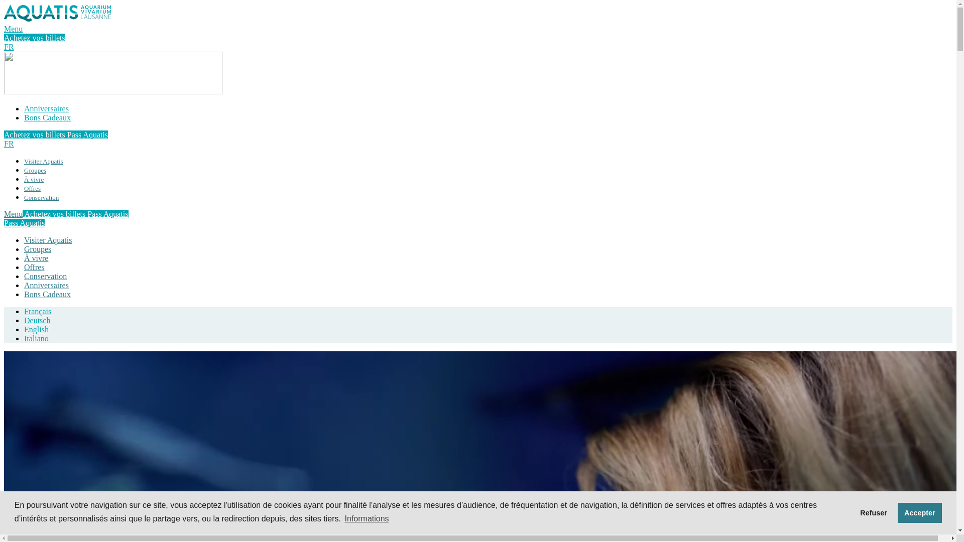 The image size is (964, 542). I want to click on Pass Aquatis, so click(24, 223).